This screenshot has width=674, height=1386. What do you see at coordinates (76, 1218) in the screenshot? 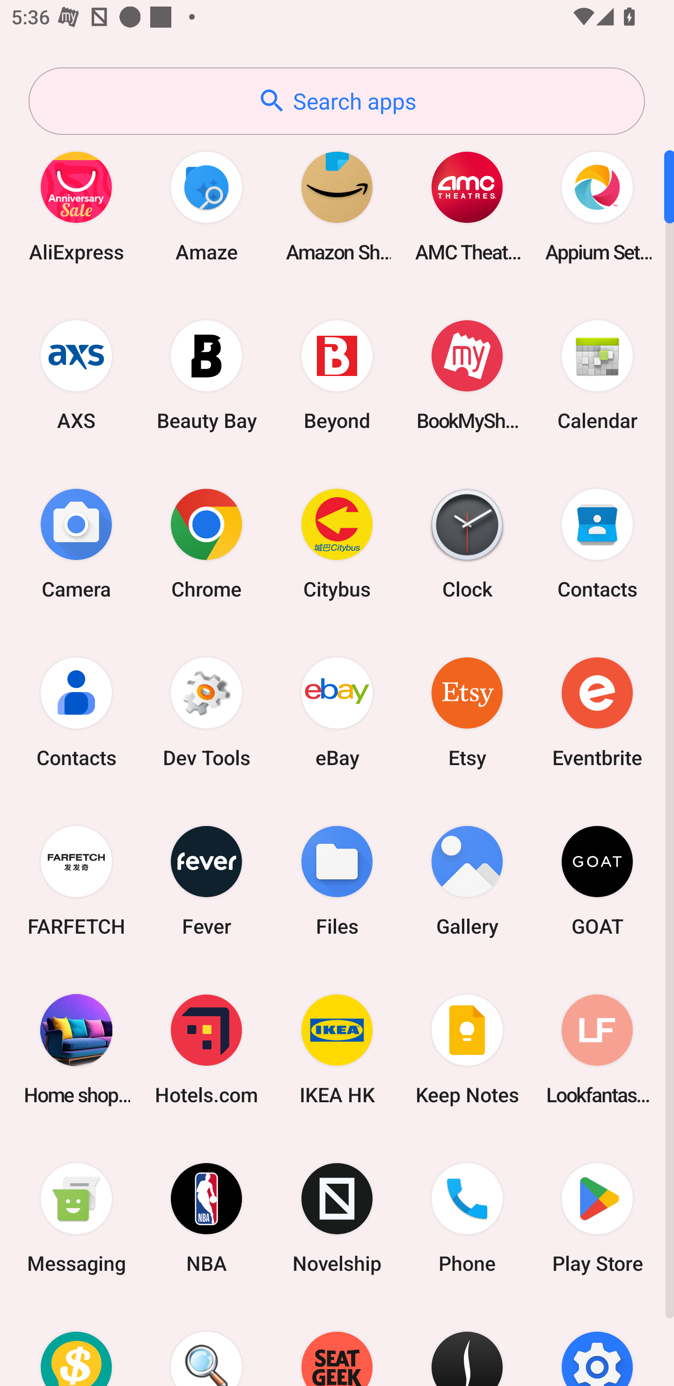
I see `Messaging` at bounding box center [76, 1218].